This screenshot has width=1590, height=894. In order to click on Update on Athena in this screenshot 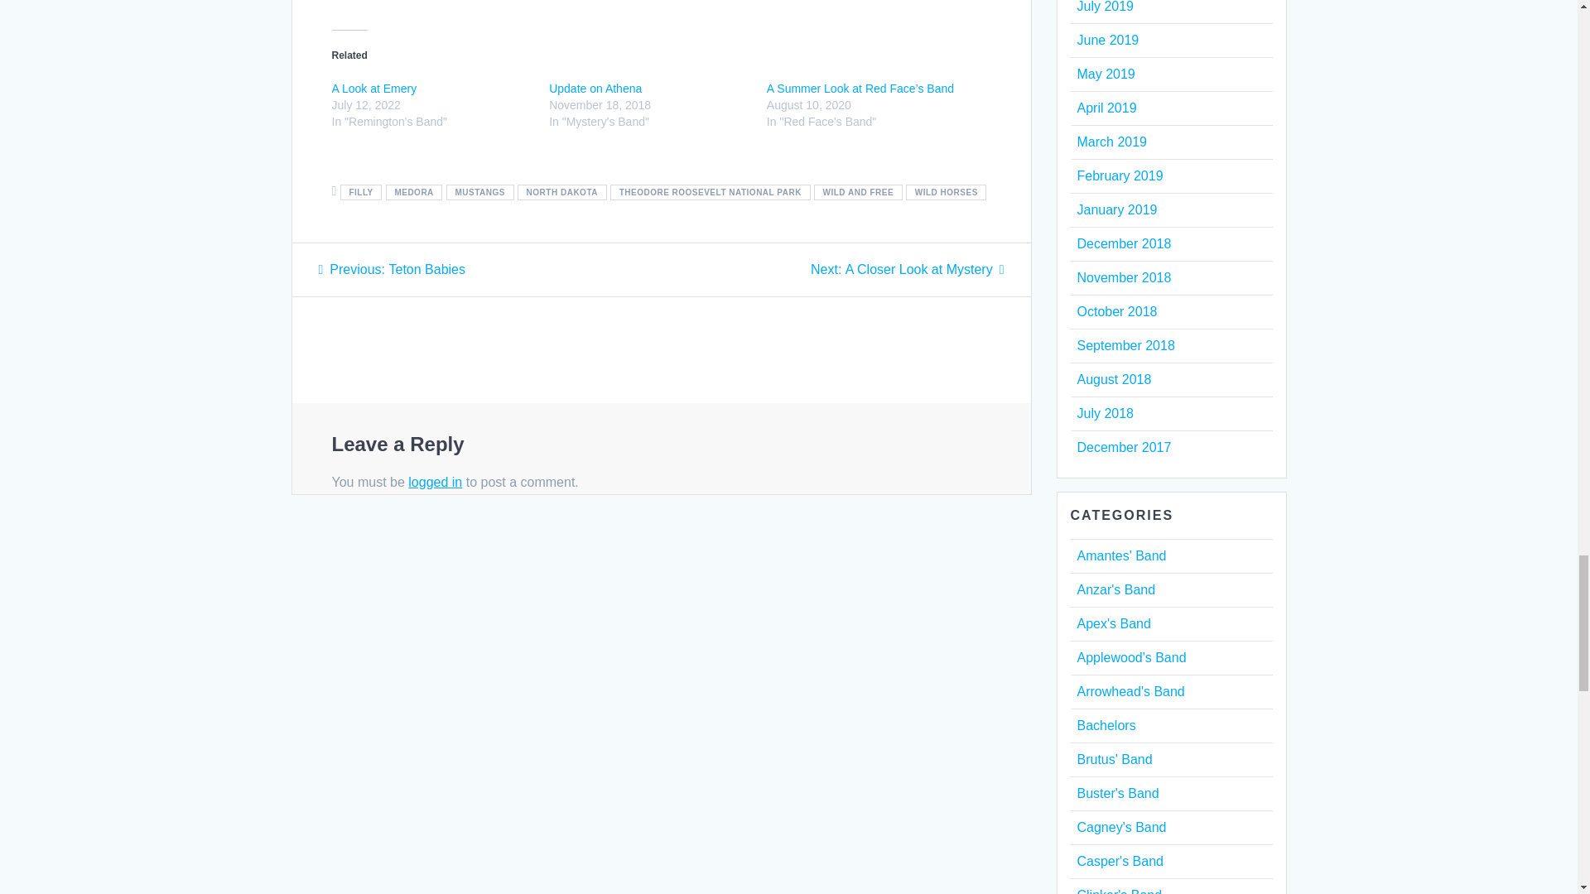, I will do `click(595, 88)`.